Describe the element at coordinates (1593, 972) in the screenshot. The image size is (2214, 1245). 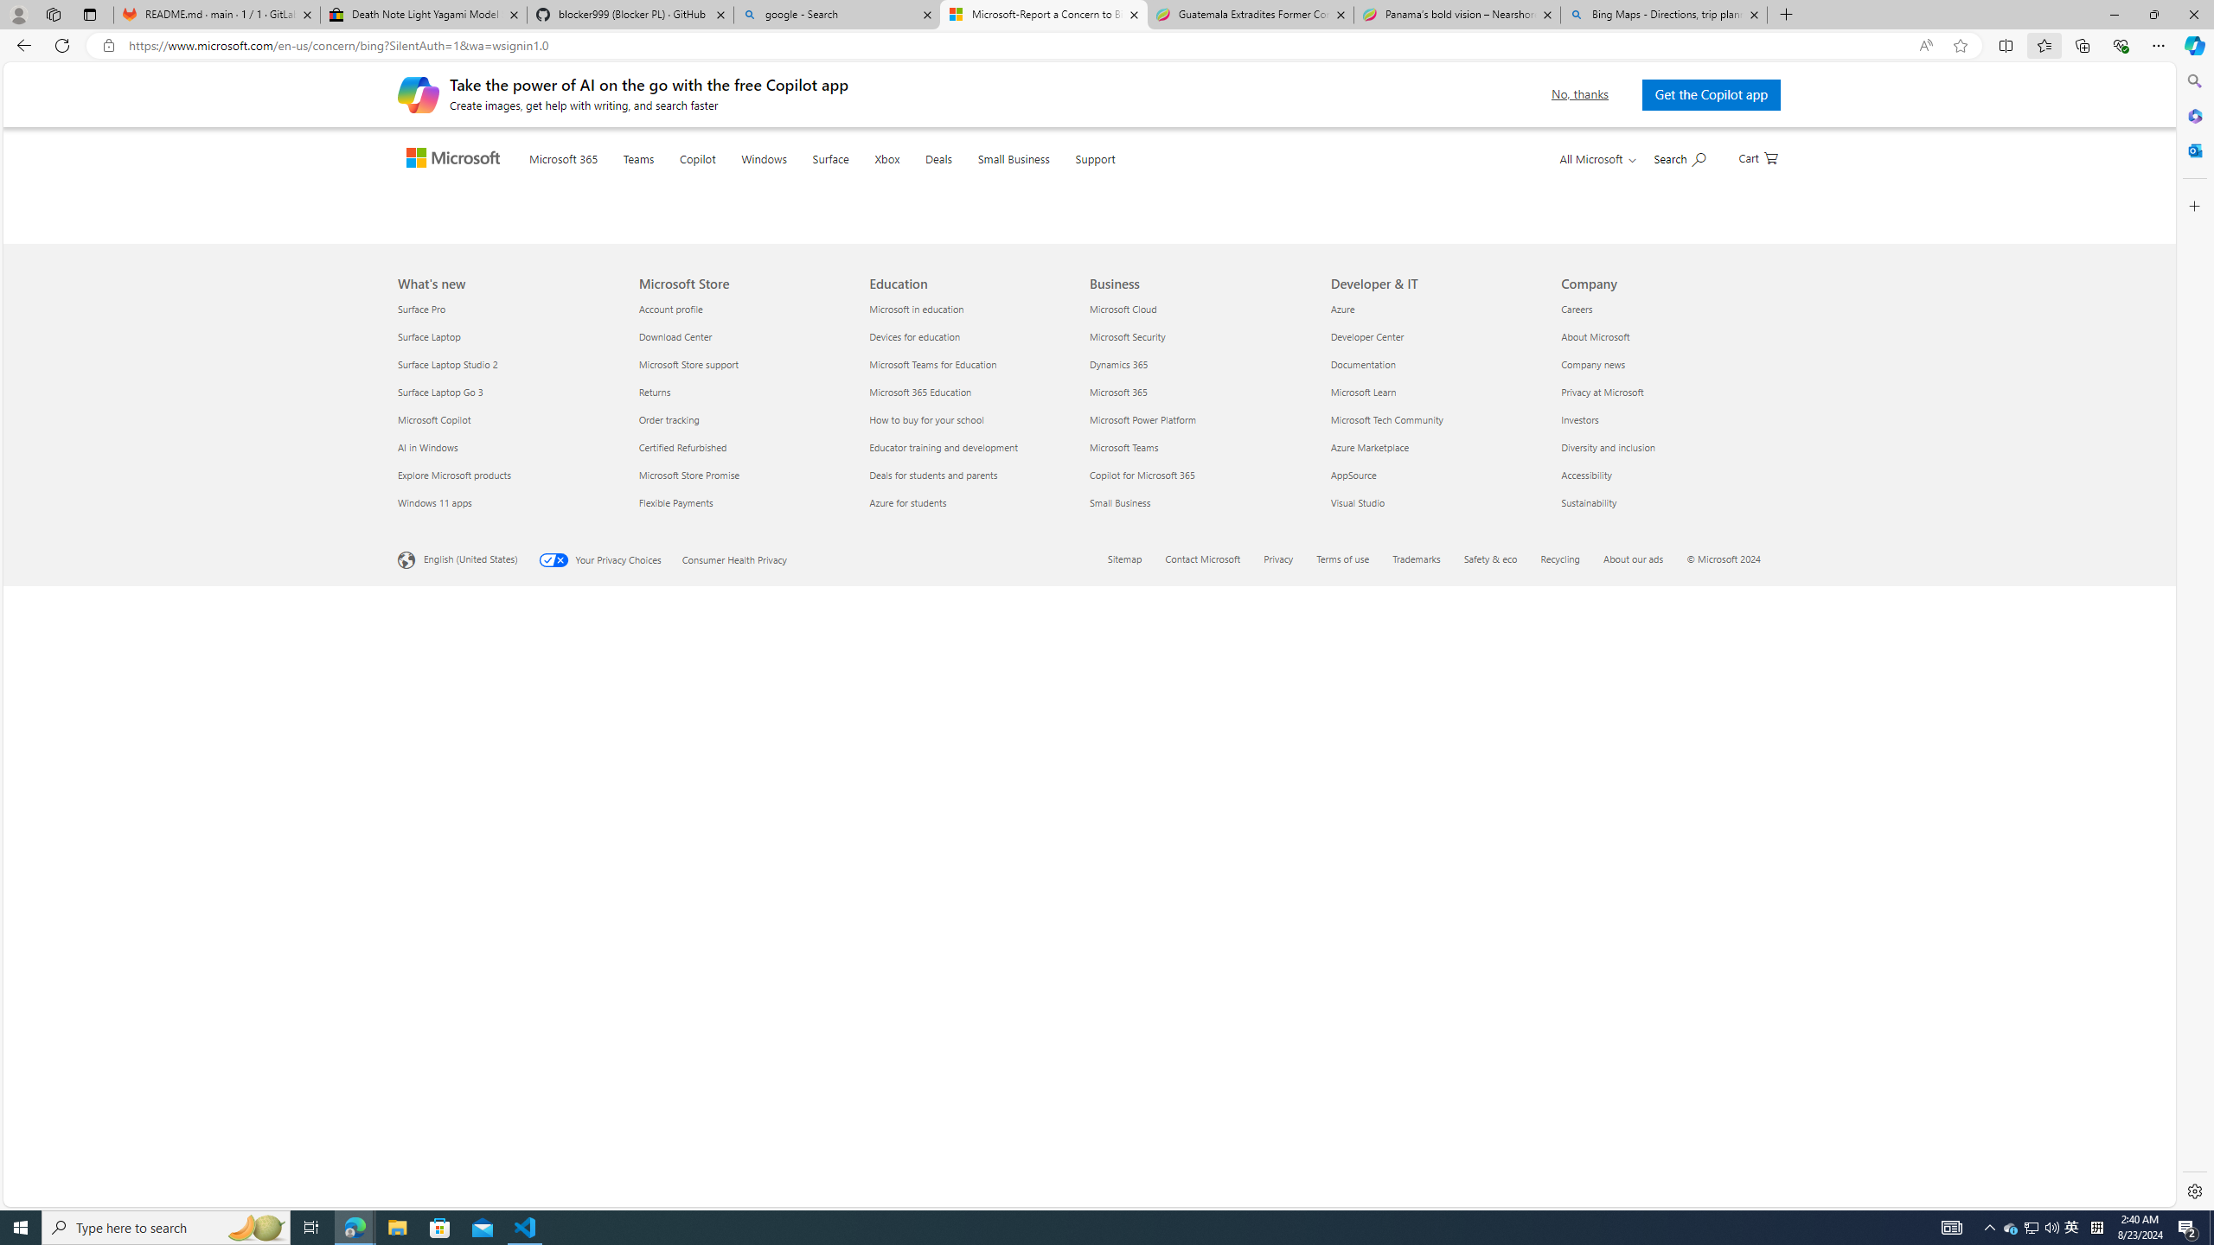
I see `Company news Company` at that location.